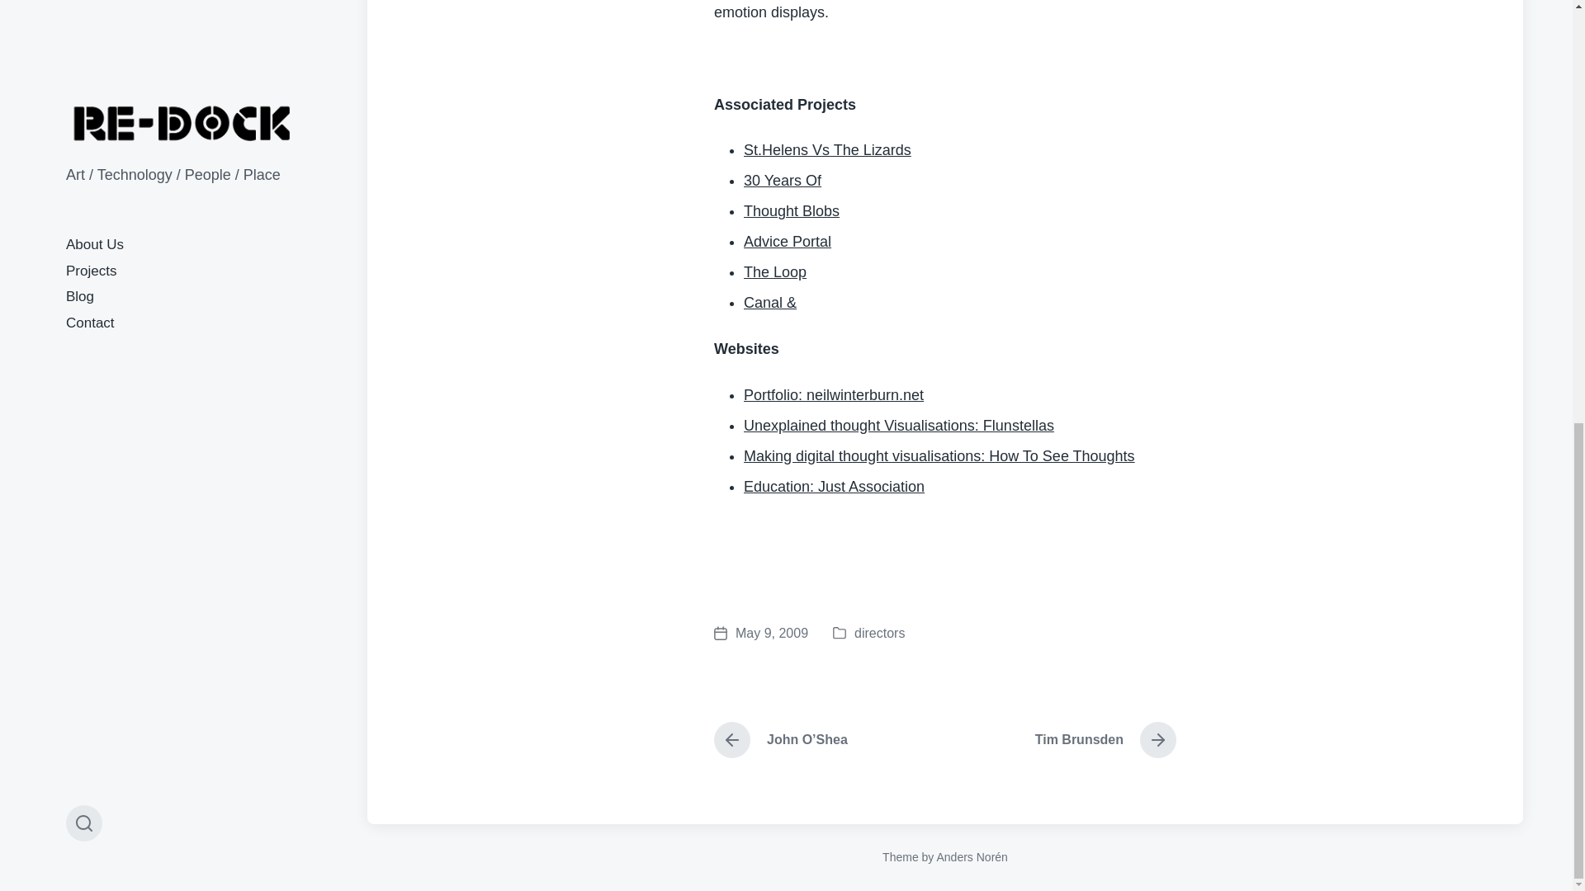 This screenshot has width=1585, height=891. I want to click on Thought Blobs, so click(787, 241).